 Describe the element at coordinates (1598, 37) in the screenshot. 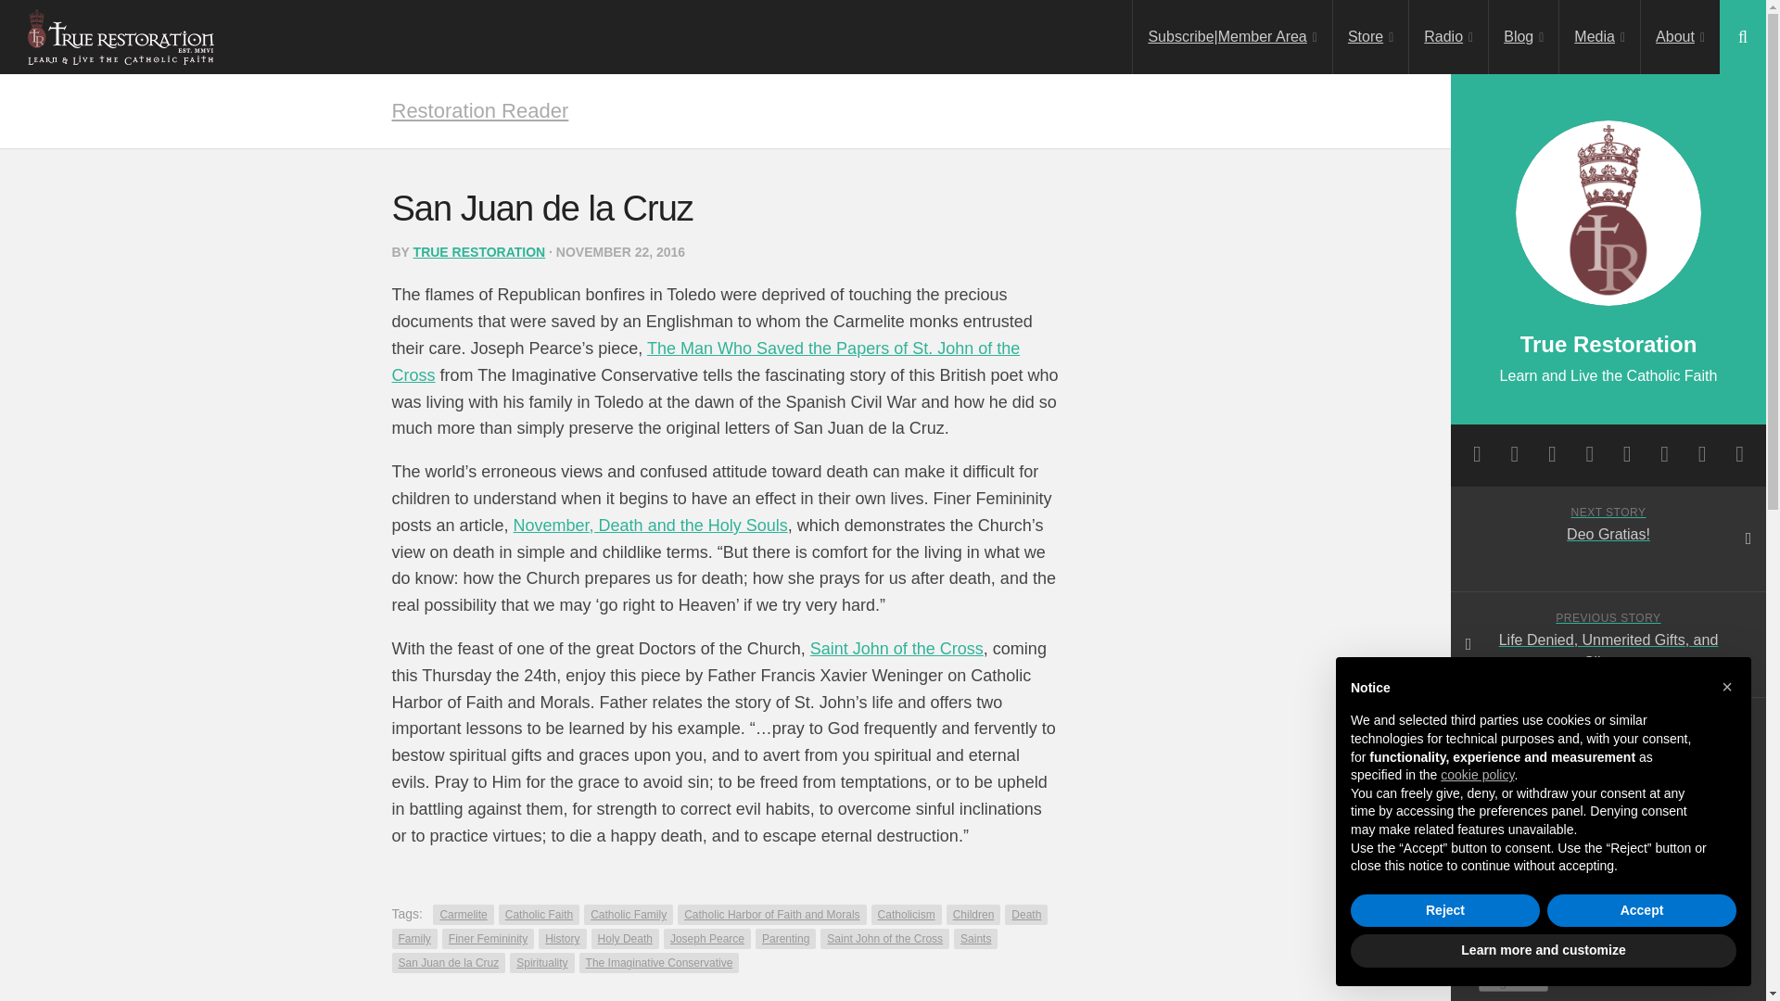

I see `Media` at that location.